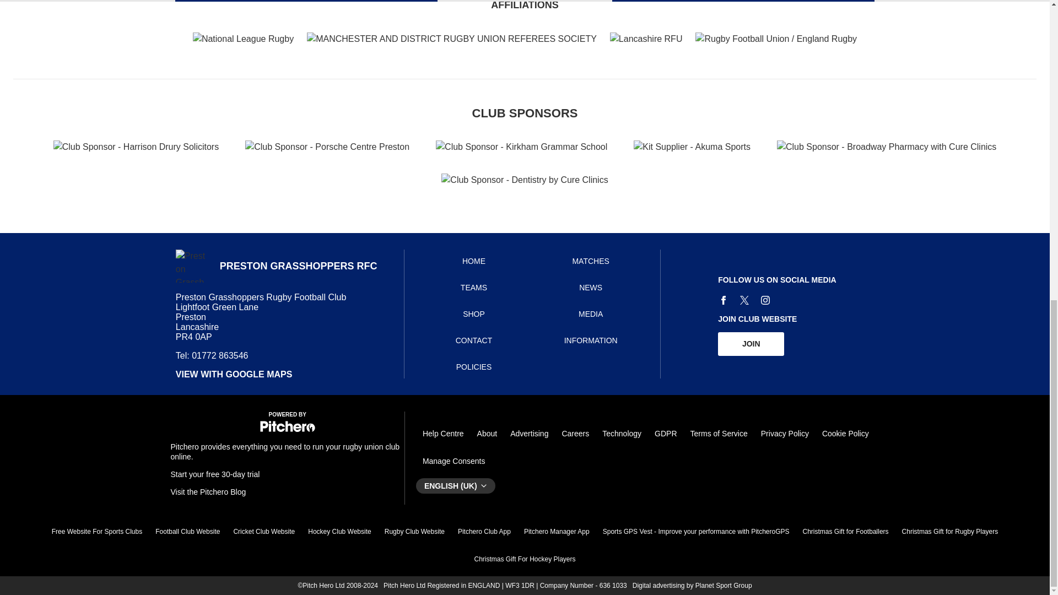 Image resolution: width=1058 pixels, height=595 pixels. Describe the element at coordinates (692, 147) in the screenshot. I see `Kit Supplier - Akuma Sports` at that location.